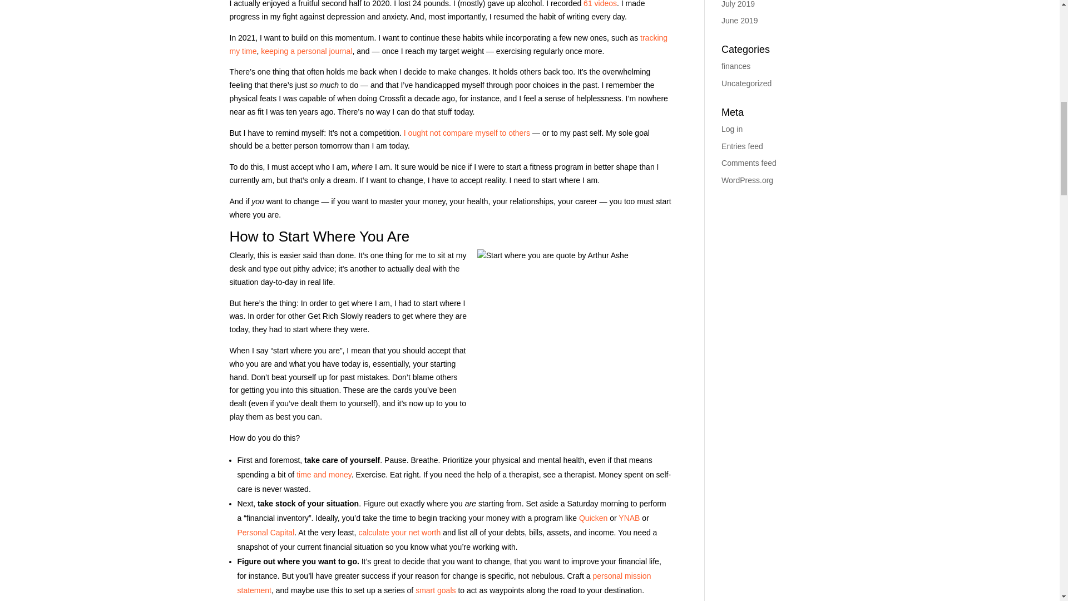 This screenshot has width=1068, height=601. I want to click on Start where you are quote by Arthur Ashe, so click(574, 347).